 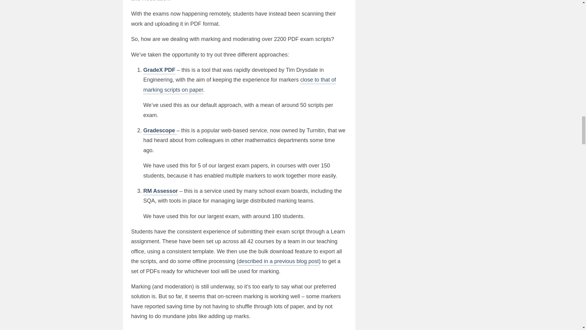 What do you see at coordinates (240, 85) in the screenshot?
I see `close to that of marking scripts on paper` at bounding box center [240, 85].